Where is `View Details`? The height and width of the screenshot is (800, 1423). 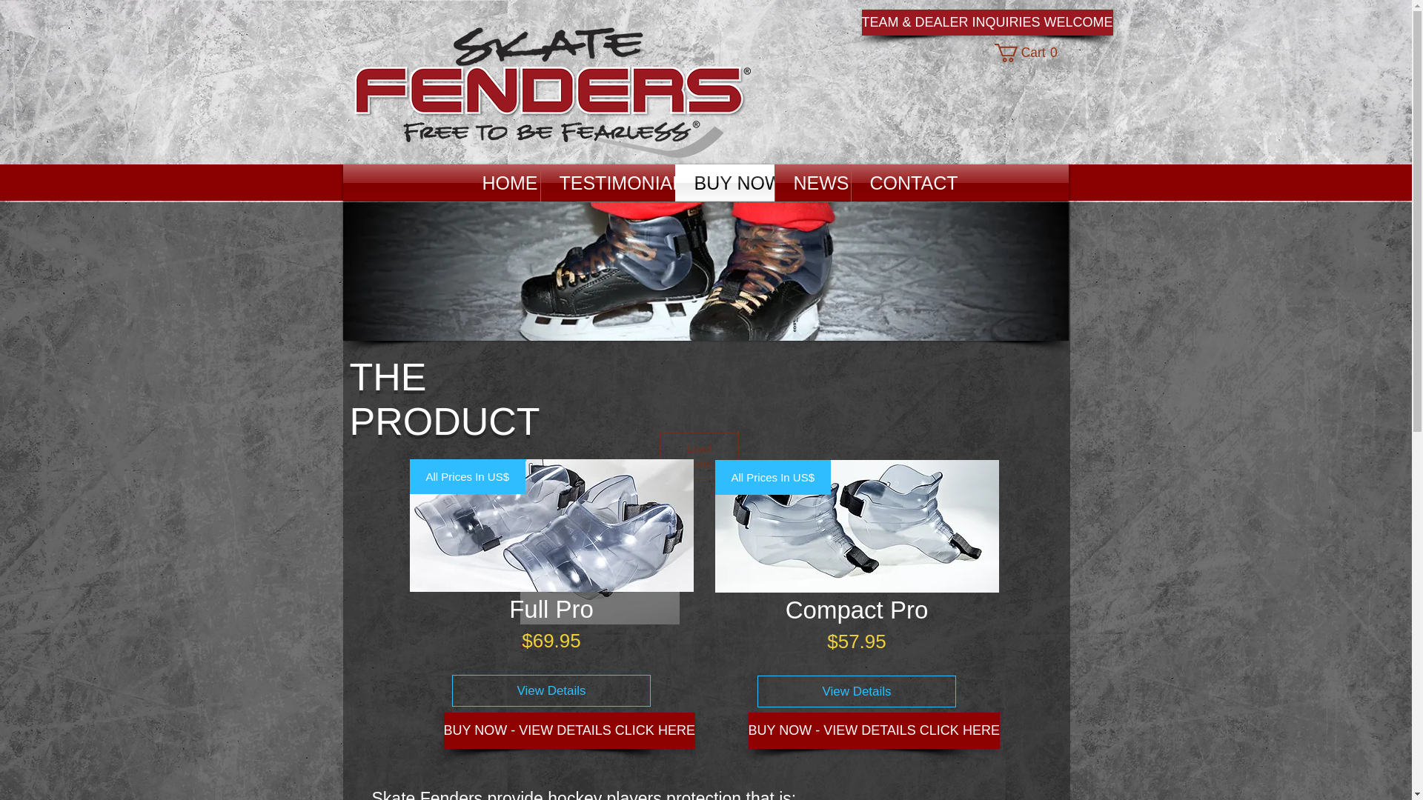
View Details is located at coordinates (725, 183).